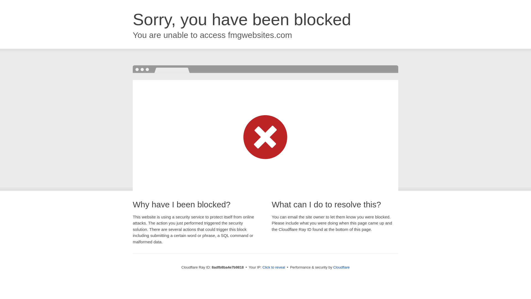  Describe the element at coordinates (274, 267) in the screenshot. I see `Click to reveal` at that location.